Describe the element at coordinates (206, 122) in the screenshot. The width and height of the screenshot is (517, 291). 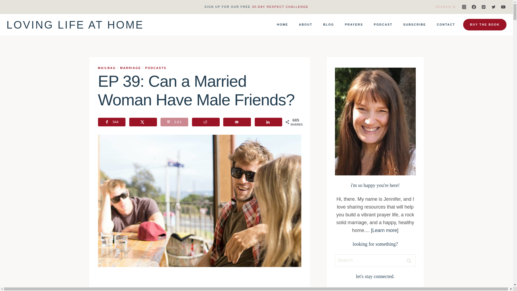
I see `Share on Reddit` at that location.